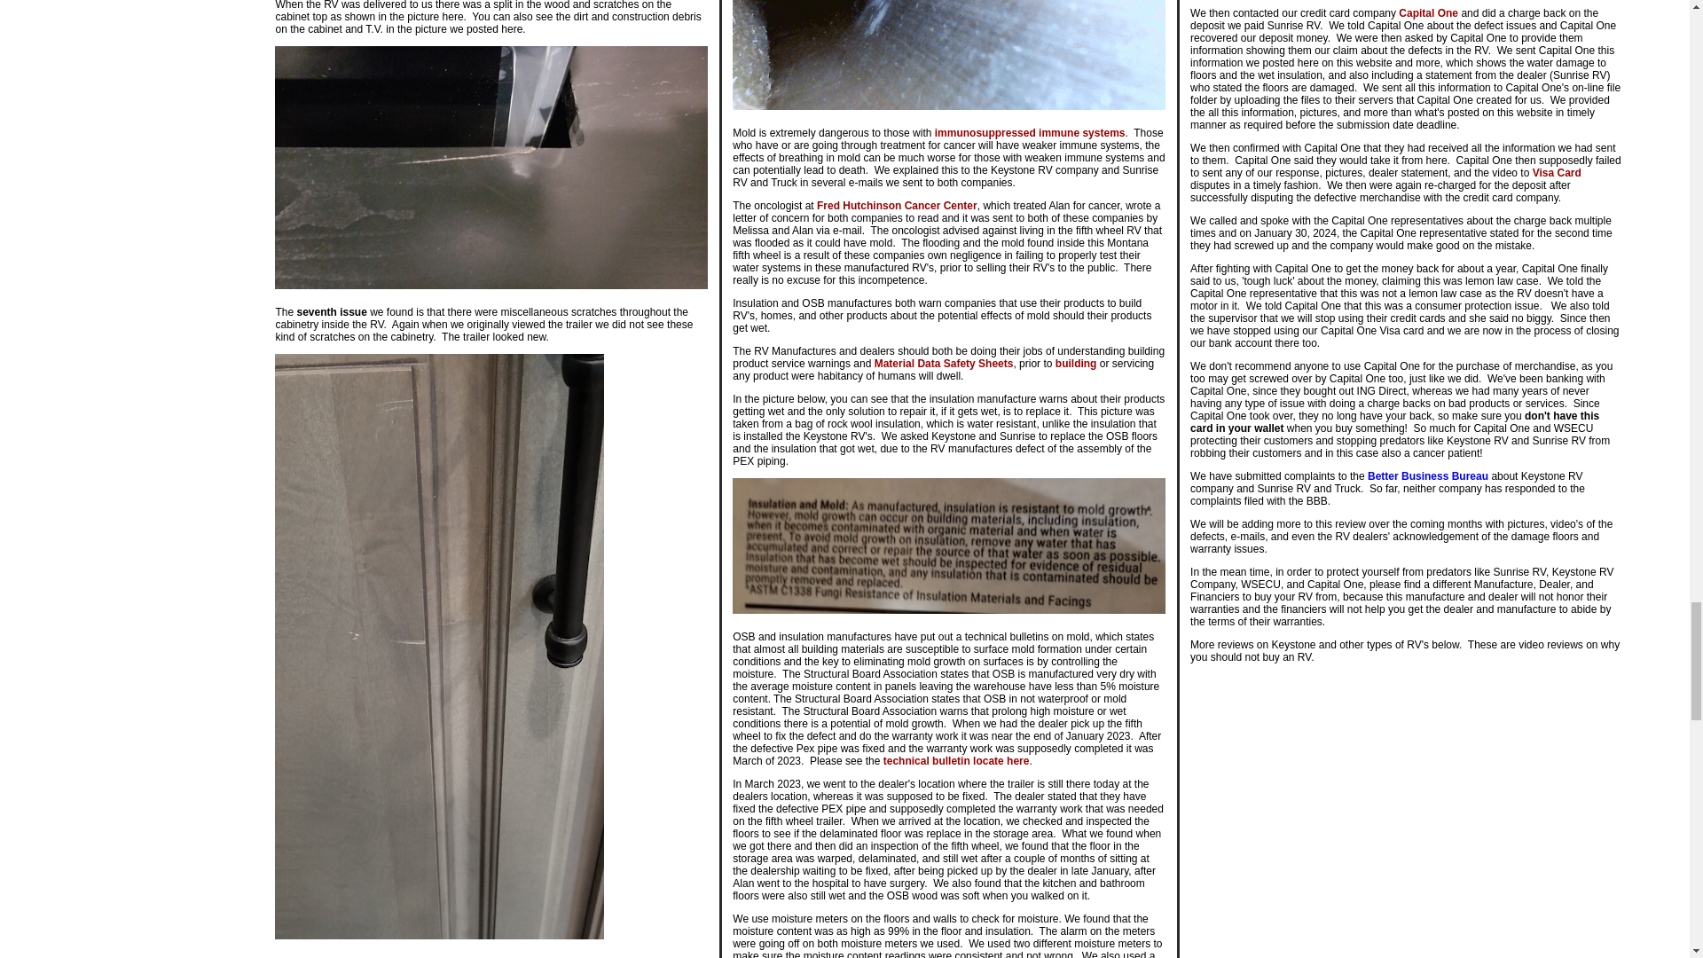 Image resolution: width=1703 pixels, height=958 pixels. I want to click on building, so click(1076, 363).